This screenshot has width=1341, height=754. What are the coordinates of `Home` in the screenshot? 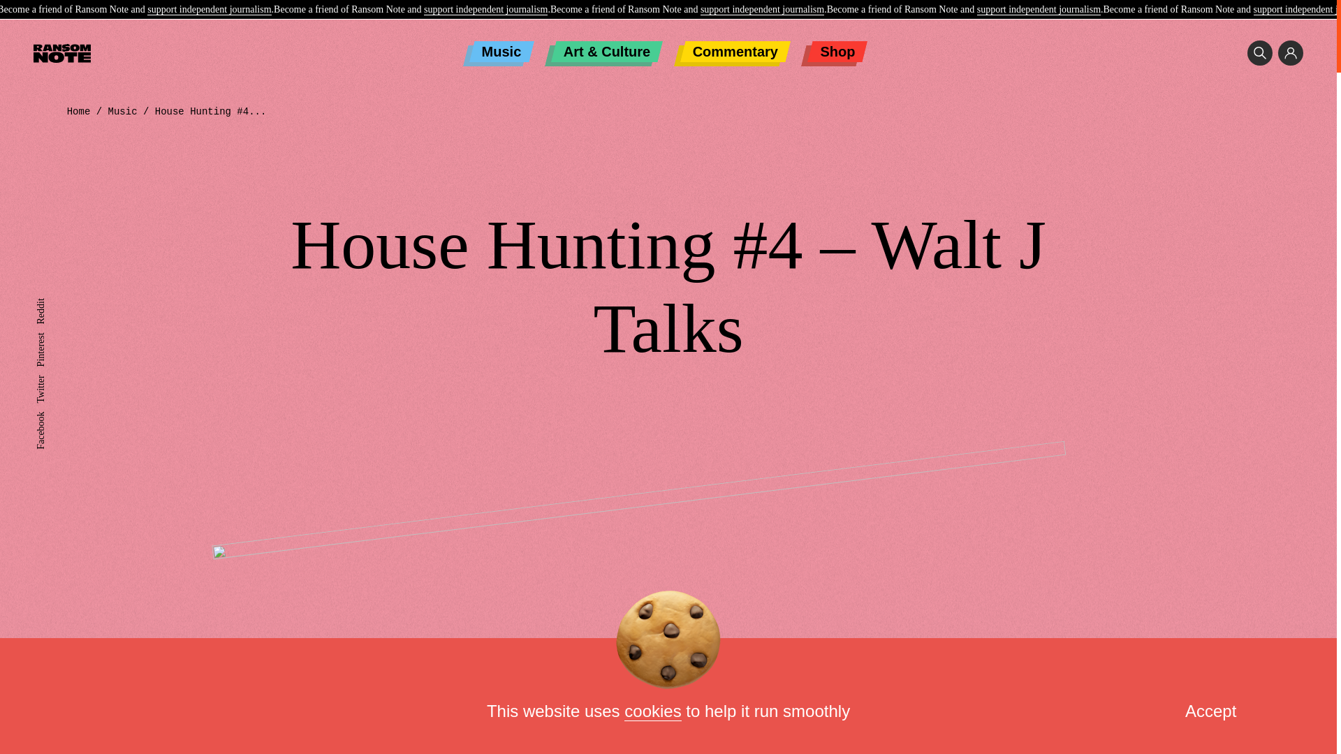 It's located at (79, 112).